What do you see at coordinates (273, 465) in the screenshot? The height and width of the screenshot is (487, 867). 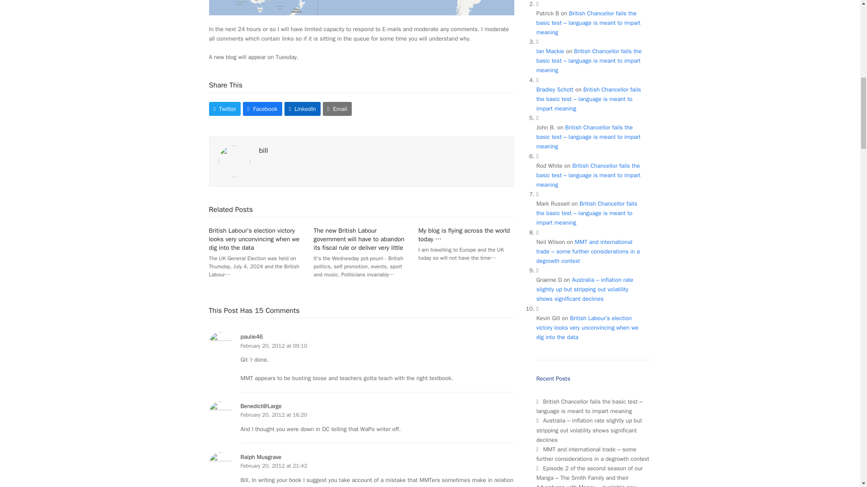 I see `February 20, 2012 at 21:42` at bounding box center [273, 465].